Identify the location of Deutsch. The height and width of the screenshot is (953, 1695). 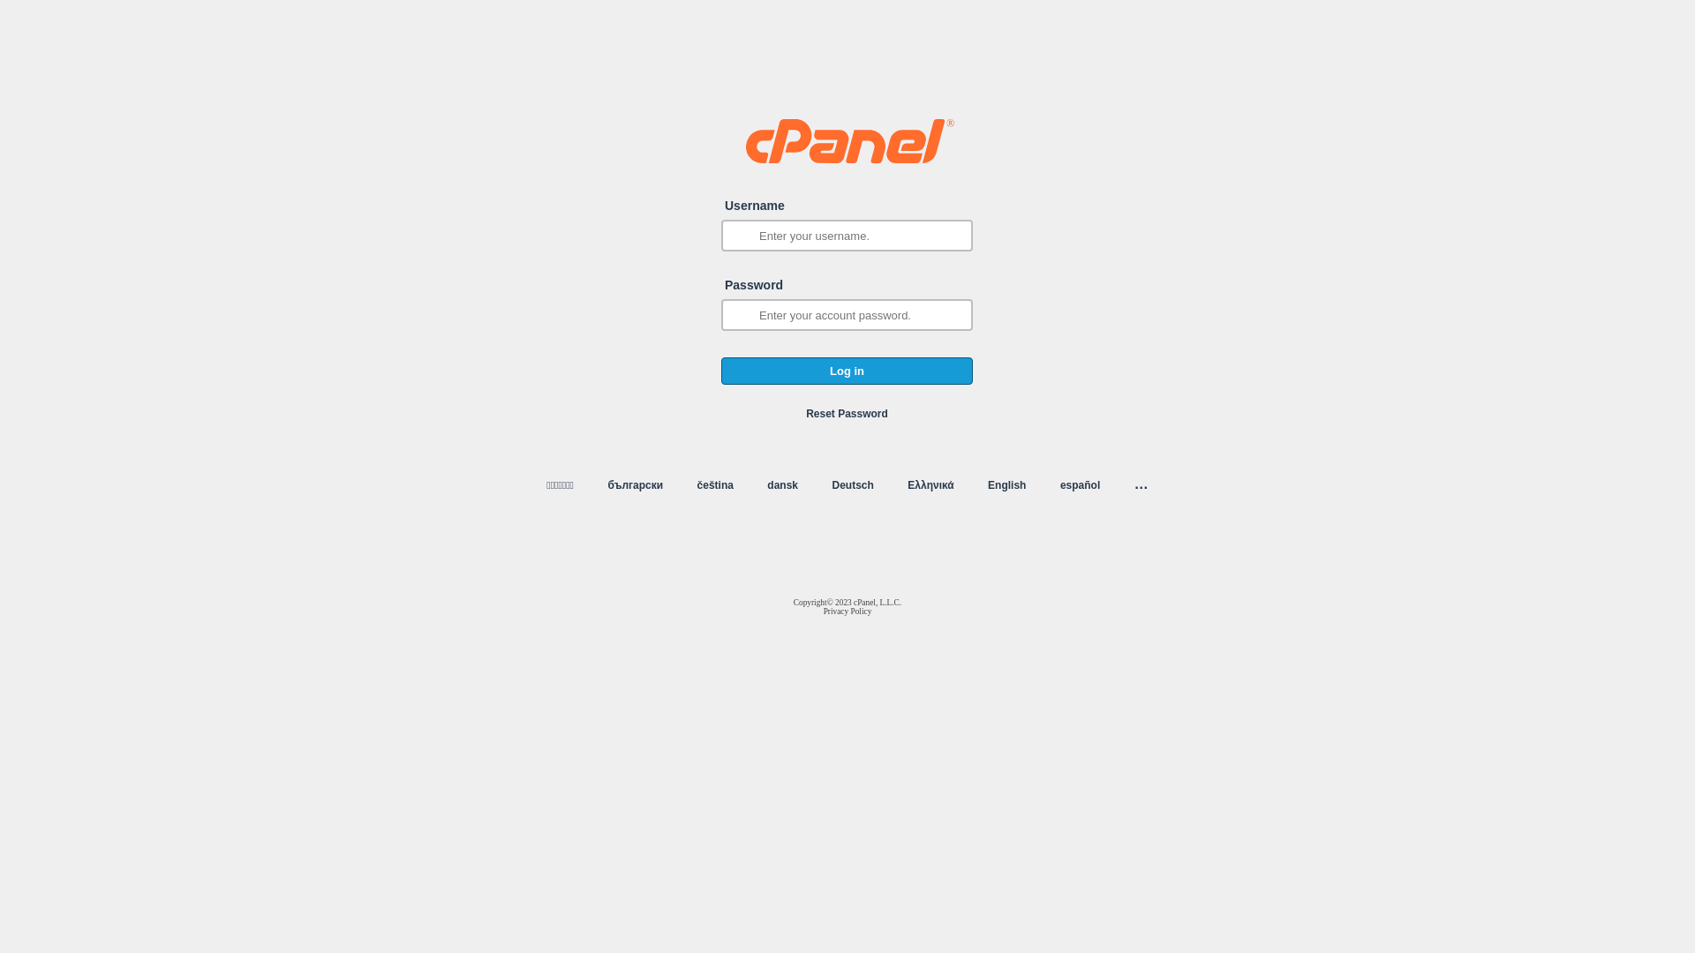
(853, 485).